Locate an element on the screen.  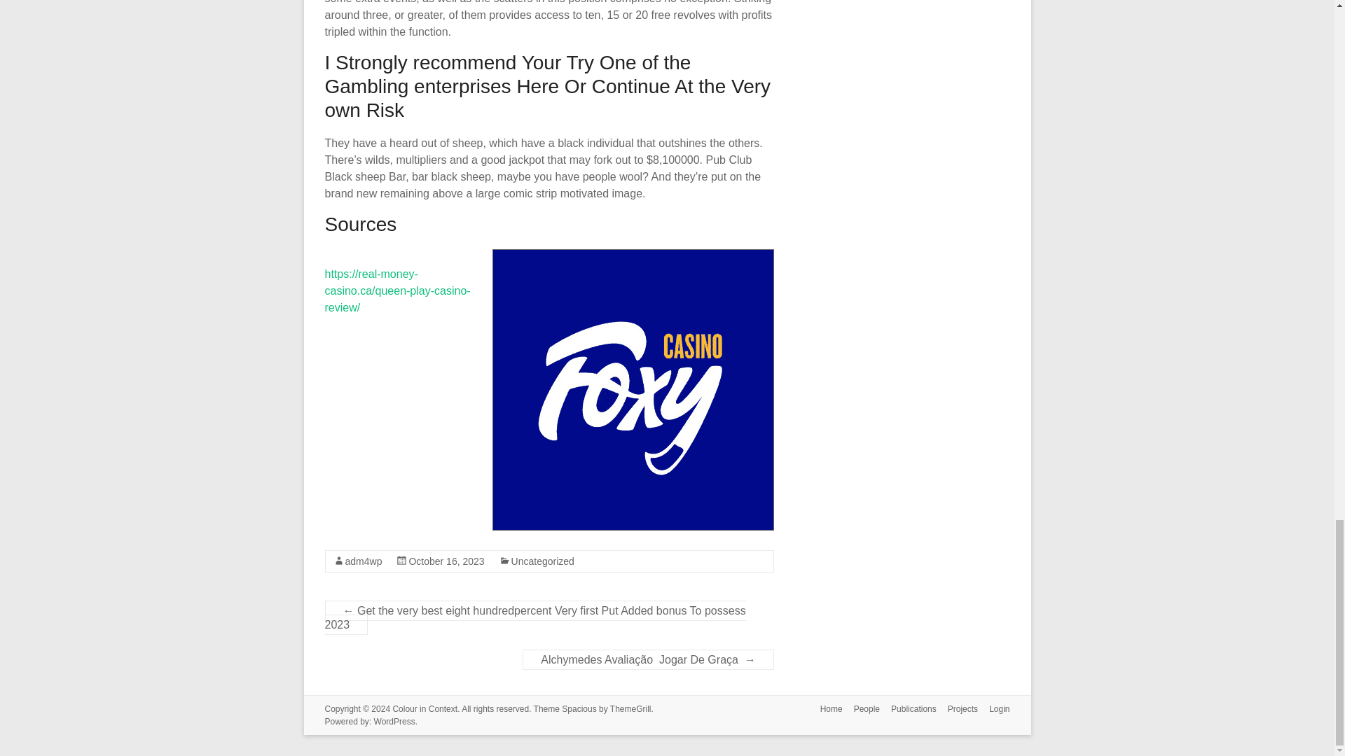
Uncategorized is located at coordinates (542, 561).